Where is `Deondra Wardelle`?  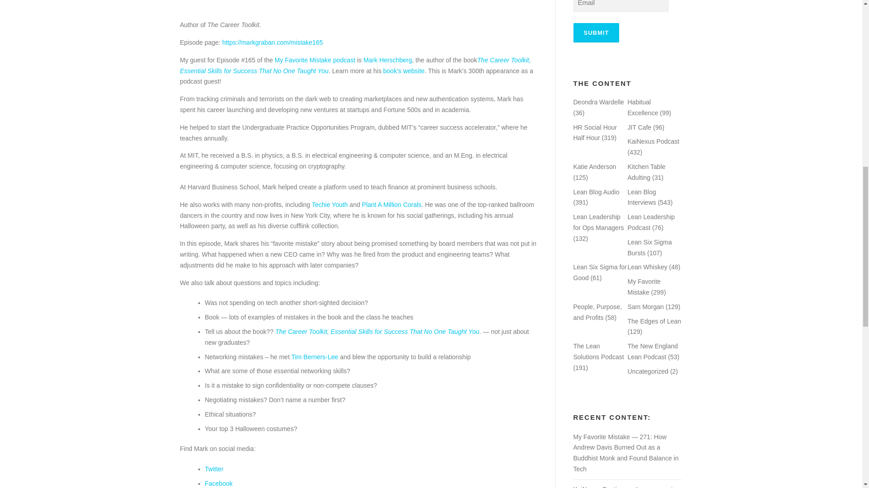 Deondra Wardelle is located at coordinates (598, 102).